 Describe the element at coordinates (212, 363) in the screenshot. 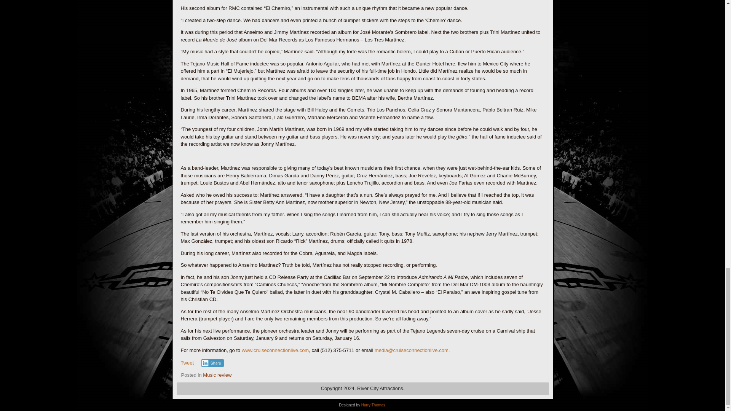

I see `Share` at that location.